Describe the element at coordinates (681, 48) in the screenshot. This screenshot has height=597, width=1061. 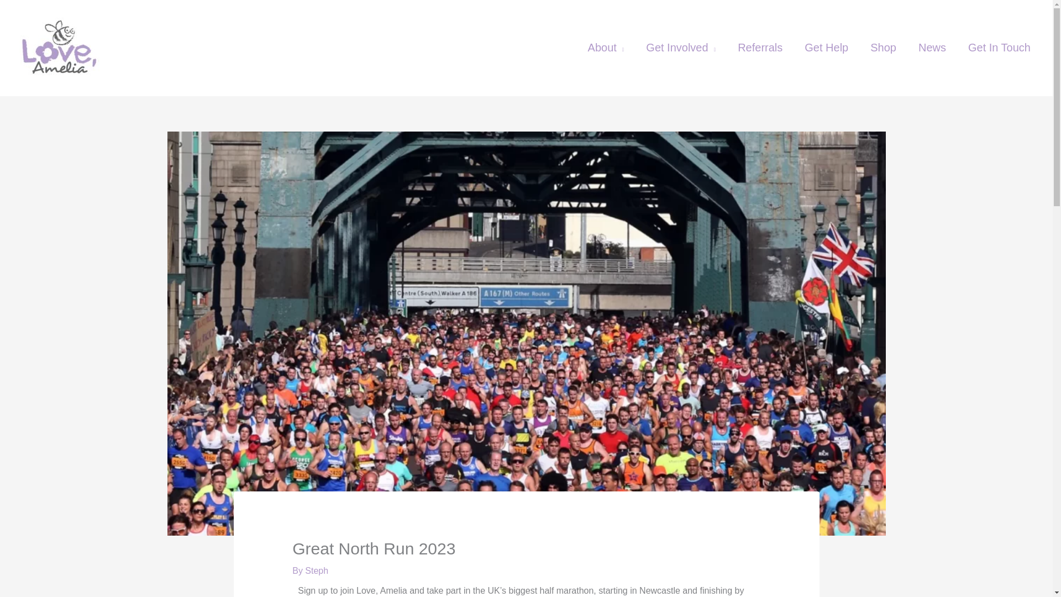
I see `Get Involved` at that location.